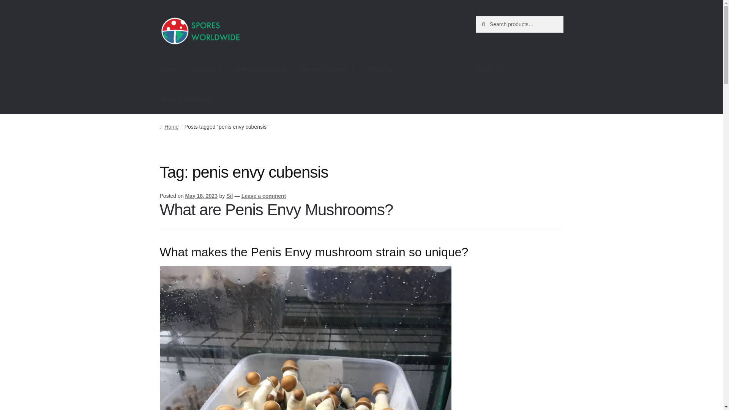 The height and width of the screenshot is (410, 729). What do you see at coordinates (381, 69) in the screenshot?
I see `About Us` at bounding box center [381, 69].